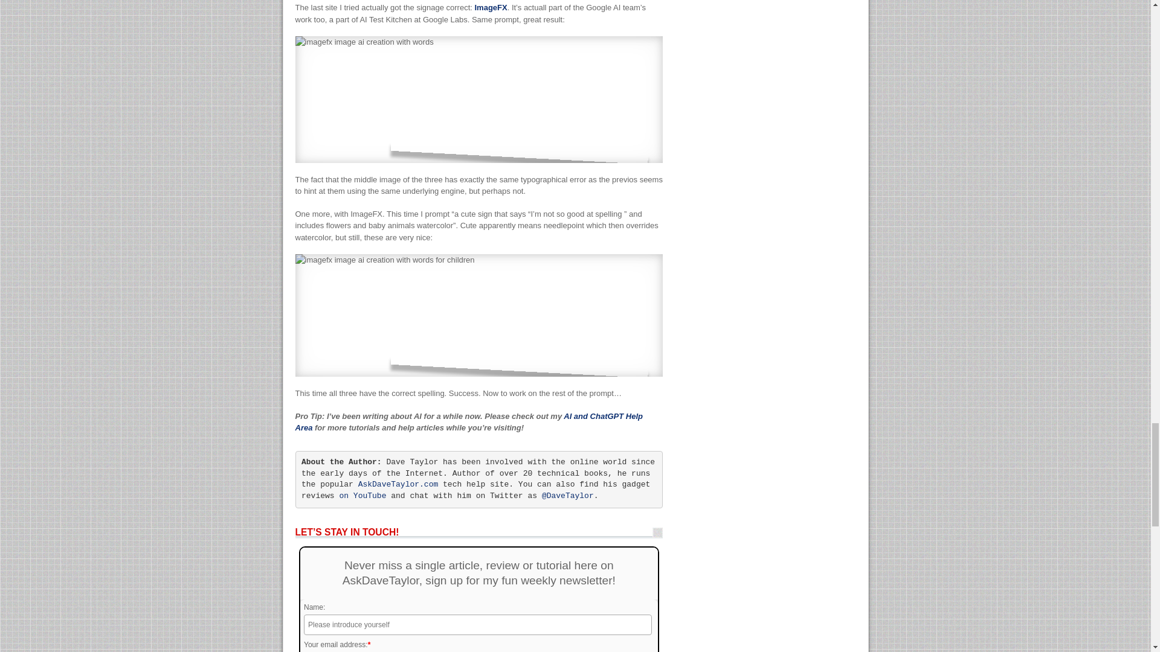  I want to click on Please introduce yourself, so click(478, 624).